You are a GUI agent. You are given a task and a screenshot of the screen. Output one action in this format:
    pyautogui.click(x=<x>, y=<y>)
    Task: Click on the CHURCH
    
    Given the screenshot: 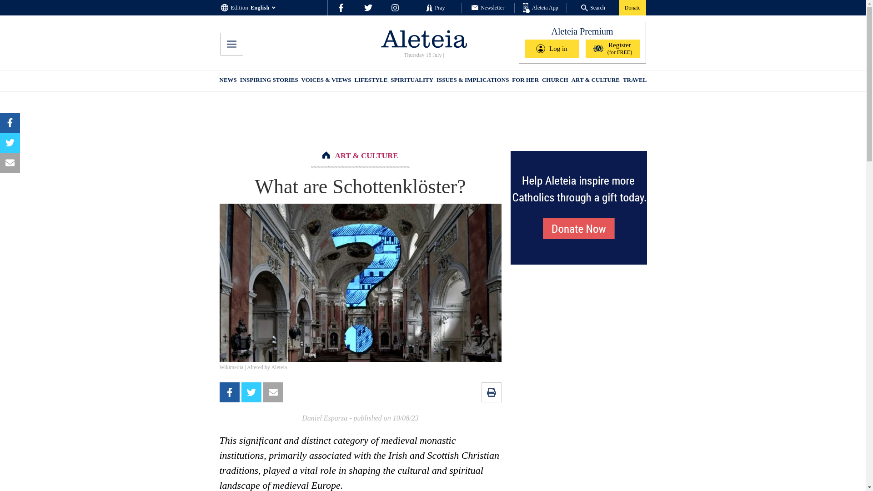 What is the action you would take?
    pyautogui.click(x=555, y=81)
    